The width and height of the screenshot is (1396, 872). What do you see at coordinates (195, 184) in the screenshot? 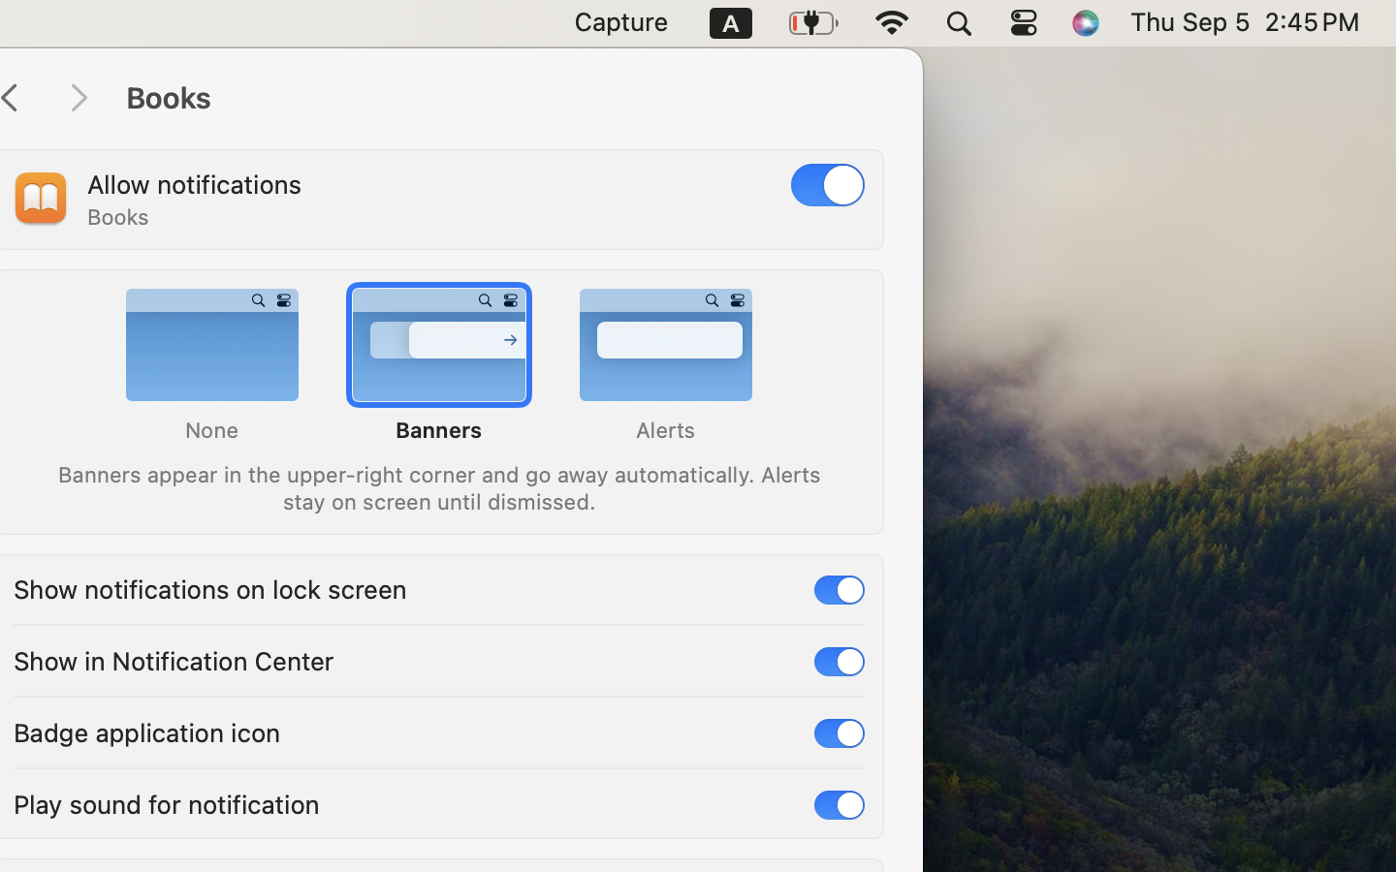
I see `Allow notifications` at bounding box center [195, 184].